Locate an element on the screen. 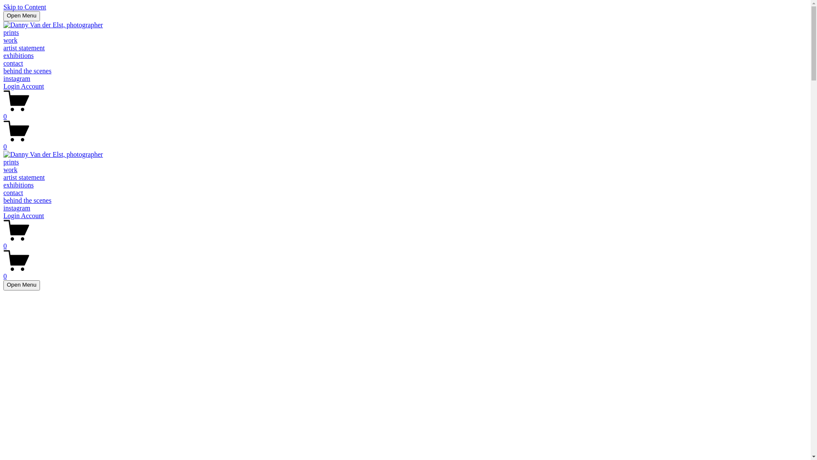  contact is located at coordinates (13, 193).